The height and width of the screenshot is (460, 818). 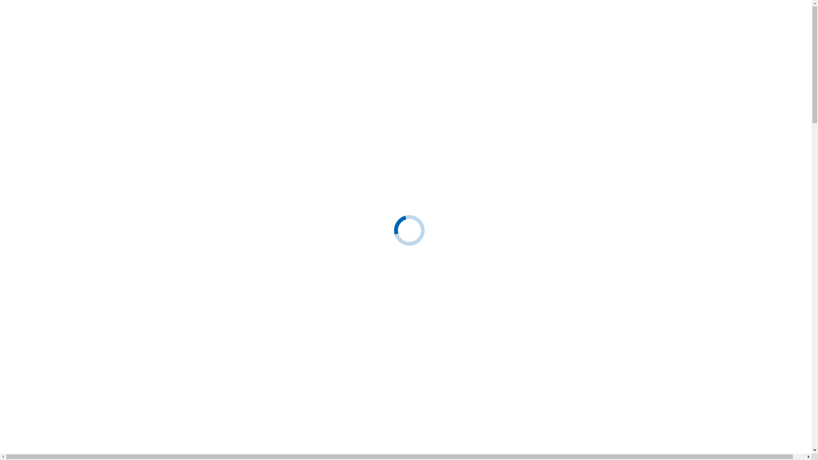 I want to click on First Home Buyers, so click(x=81, y=67).